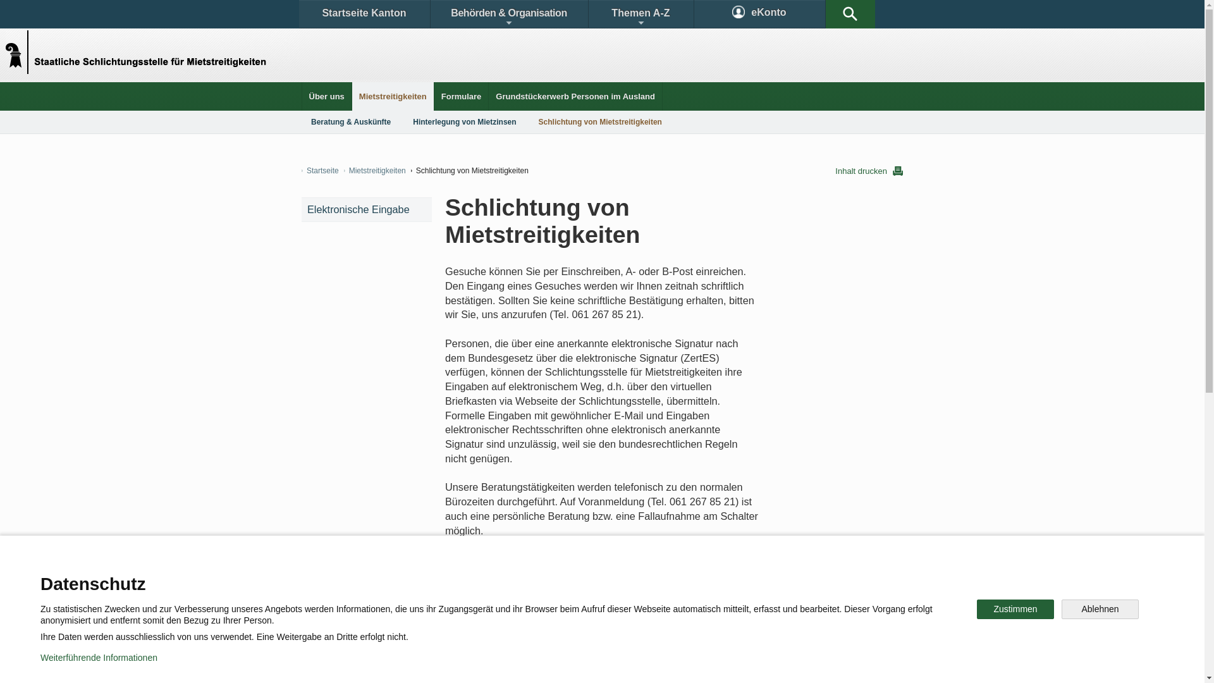  I want to click on Impressum, so click(541, 664).